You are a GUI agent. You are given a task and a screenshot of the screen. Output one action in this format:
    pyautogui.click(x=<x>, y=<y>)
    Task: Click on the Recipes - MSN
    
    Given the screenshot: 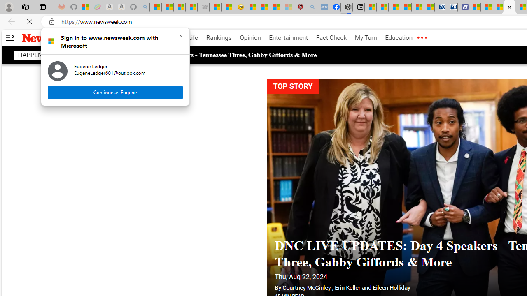 What is the action you would take?
    pyautogui.click(x=251, y=7)
    